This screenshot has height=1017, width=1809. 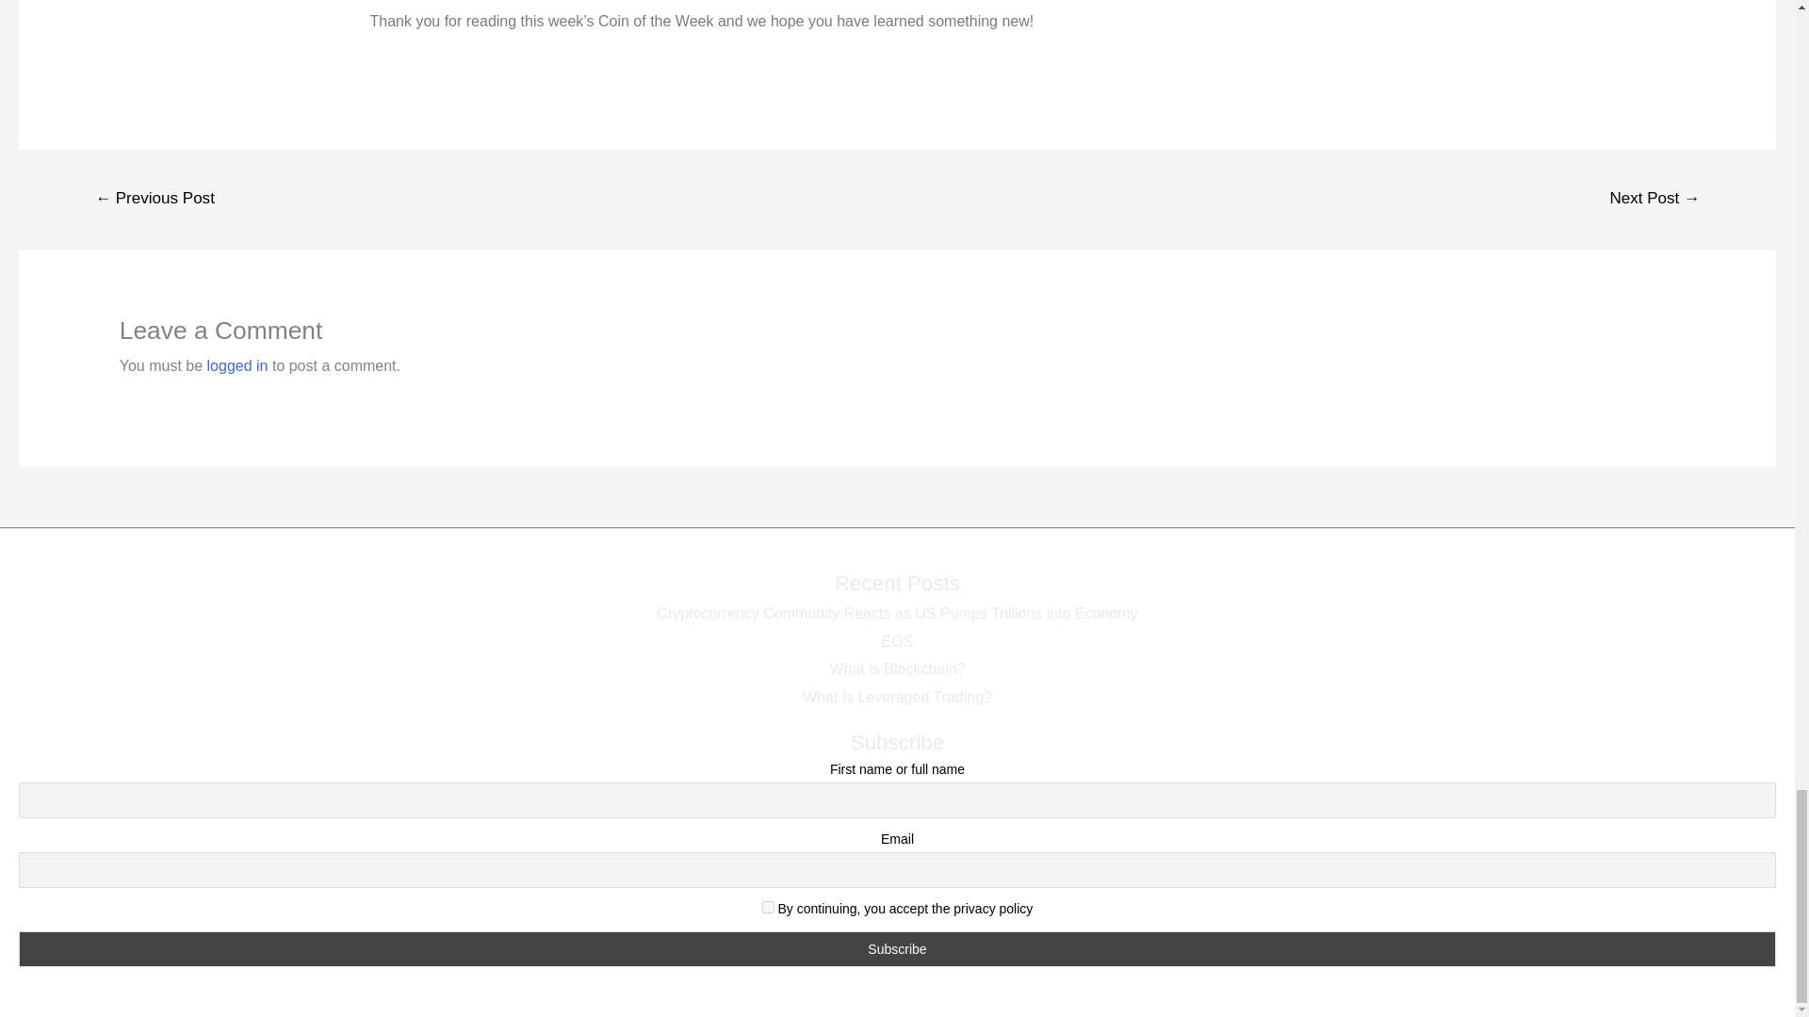 I want to click on What is Blockchain?, so click(x=896, y=669).